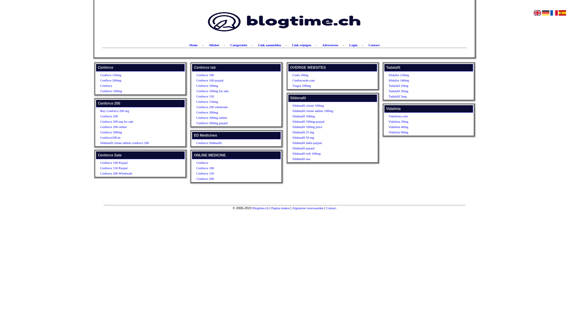 Image resolution: width=569 pixels, height=320 pixels. What do you see at coordinates (194, 45) in the screenshot?
I see `Home` at bounding box center [194, 45].